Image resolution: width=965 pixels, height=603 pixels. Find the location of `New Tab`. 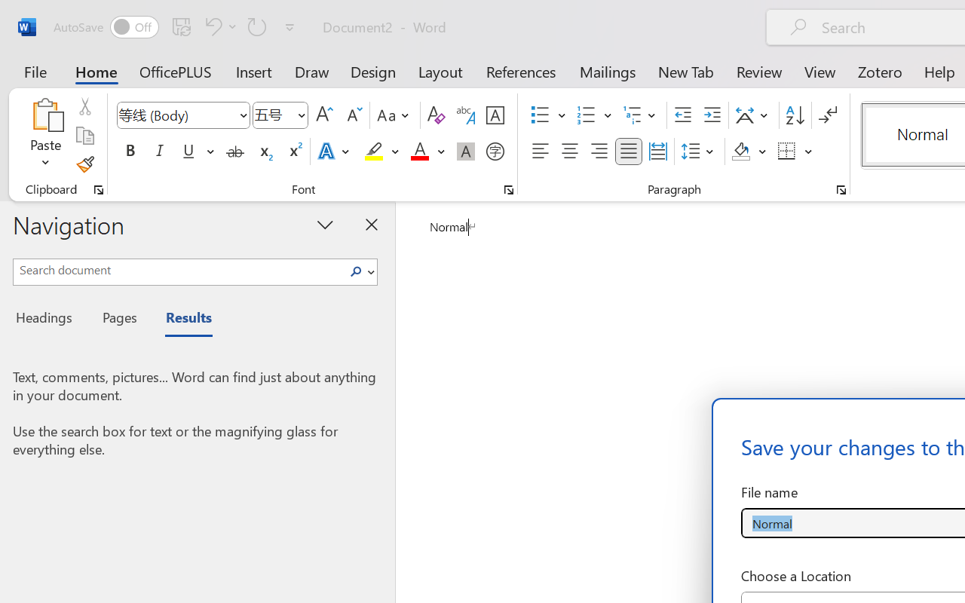

New Tab is located at coordinates (686, 71).